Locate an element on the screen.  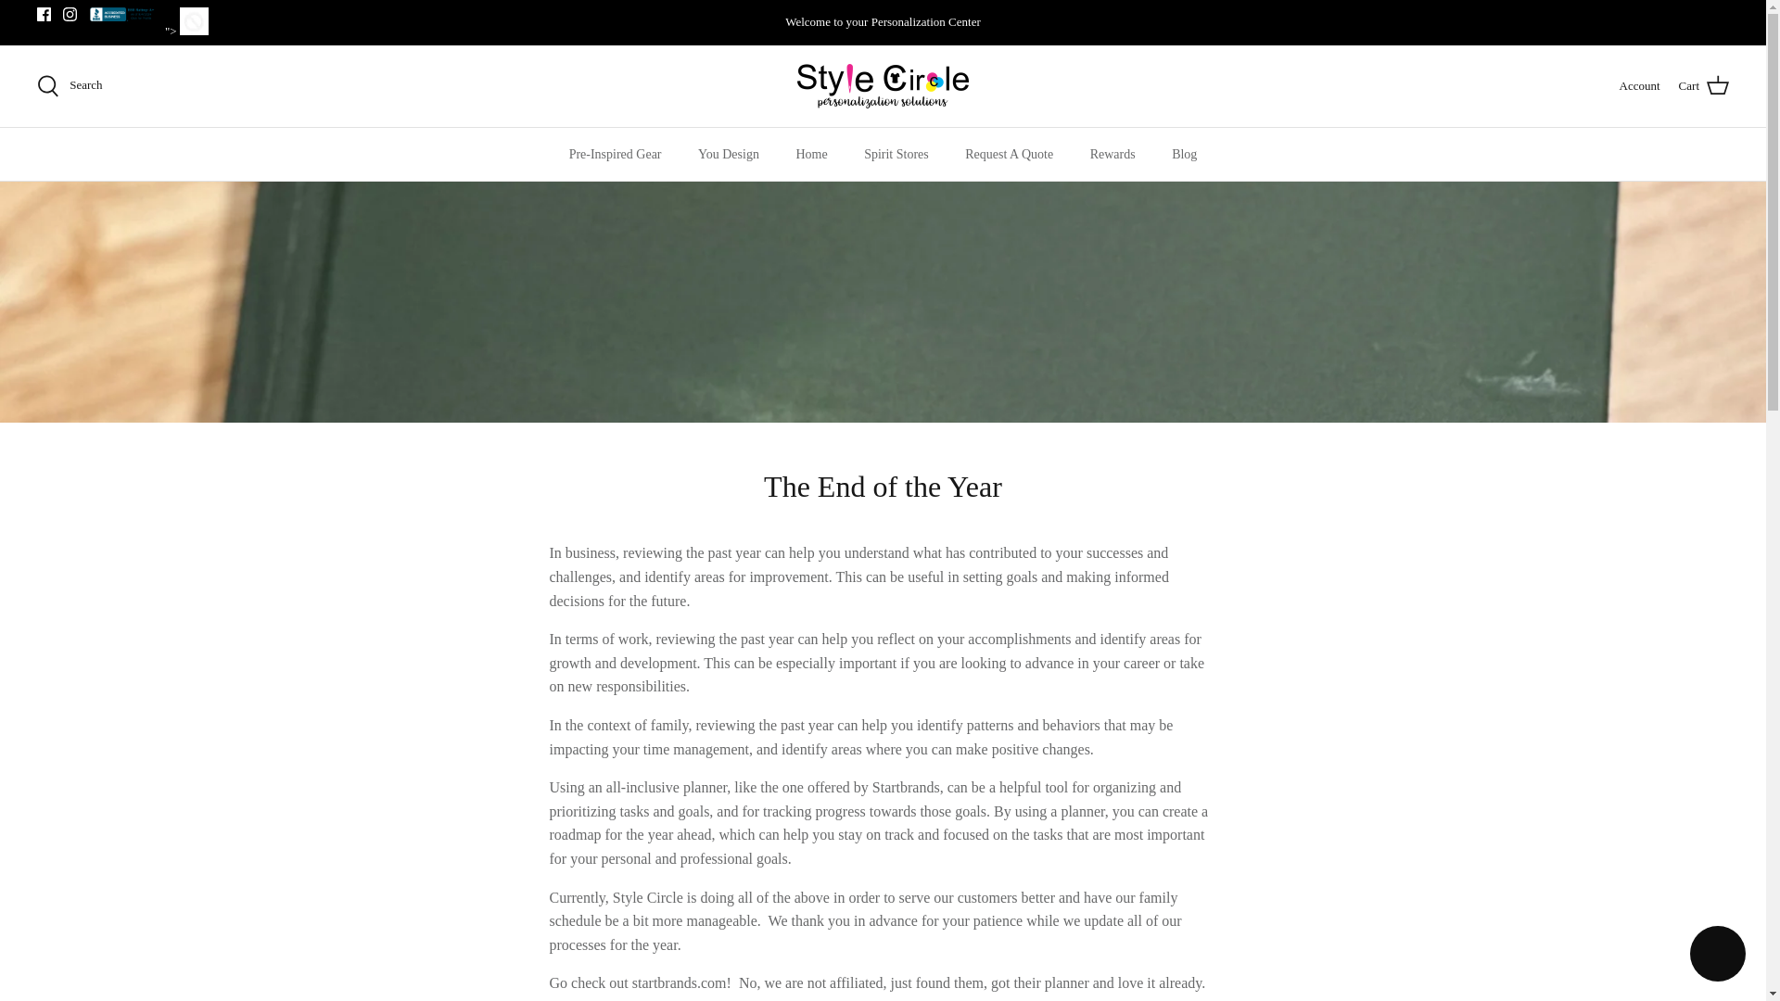
Style Circle Embroidery is located at coordinates (883, 85).